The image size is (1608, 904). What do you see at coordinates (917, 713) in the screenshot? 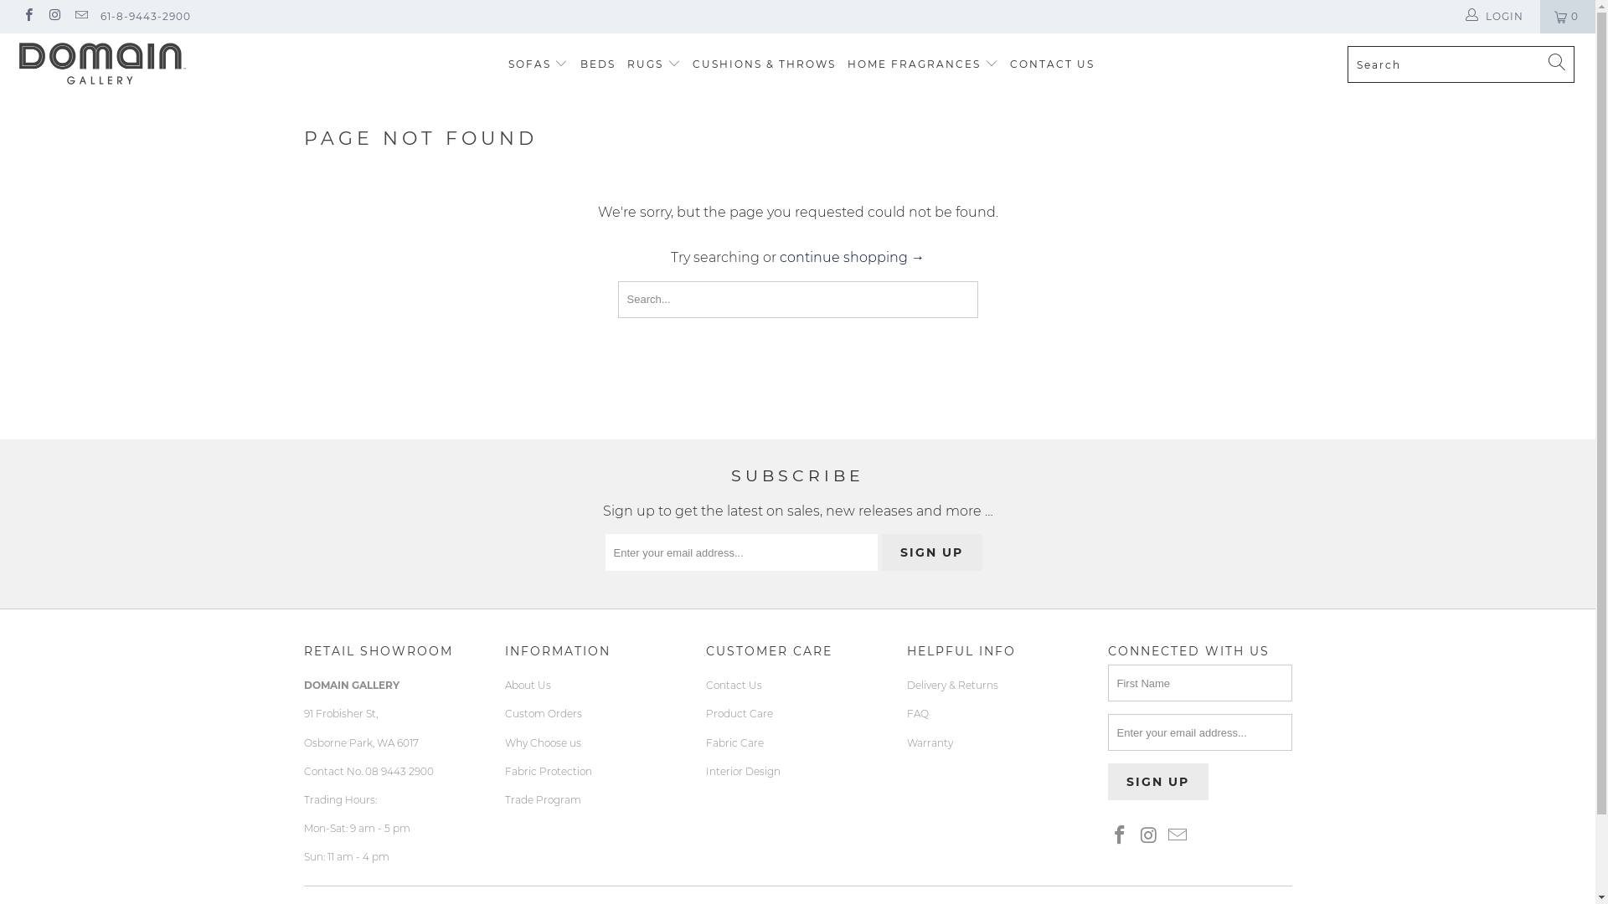
I see `FAQ` at bounding box center [917, 713].